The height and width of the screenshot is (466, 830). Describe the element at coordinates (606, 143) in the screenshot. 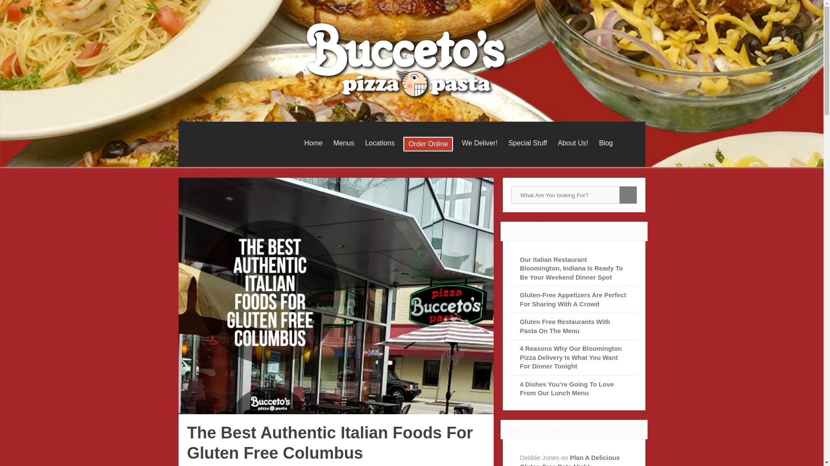

I see `Blog` at that location.